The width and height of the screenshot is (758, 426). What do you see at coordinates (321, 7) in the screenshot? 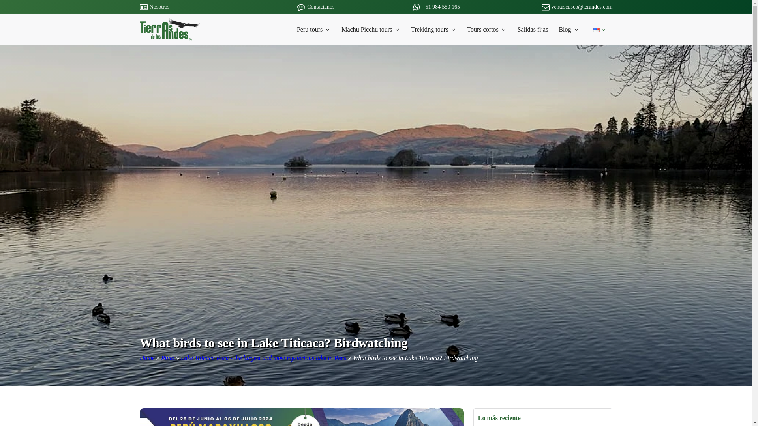
I see `Contactanos` at bounding box center [321, 7].